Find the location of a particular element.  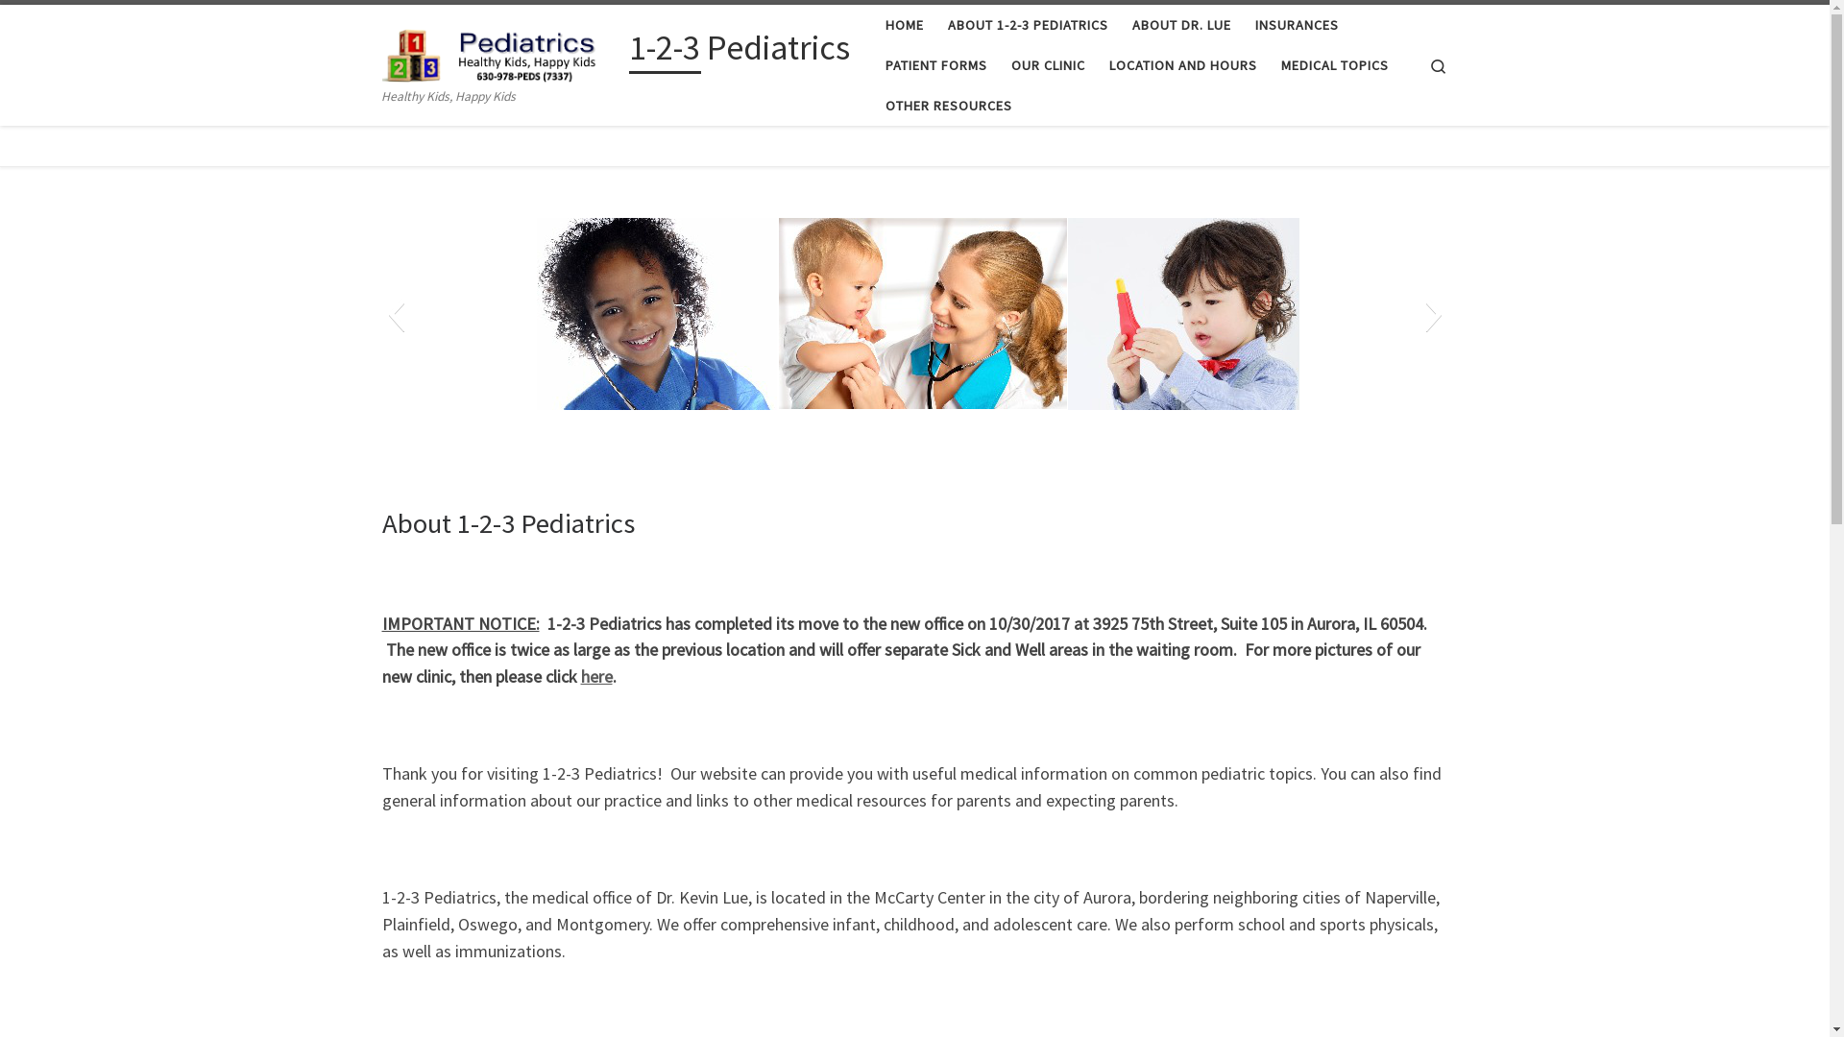

ABOUT DR. LUE is located at coordinates (1181, 25).